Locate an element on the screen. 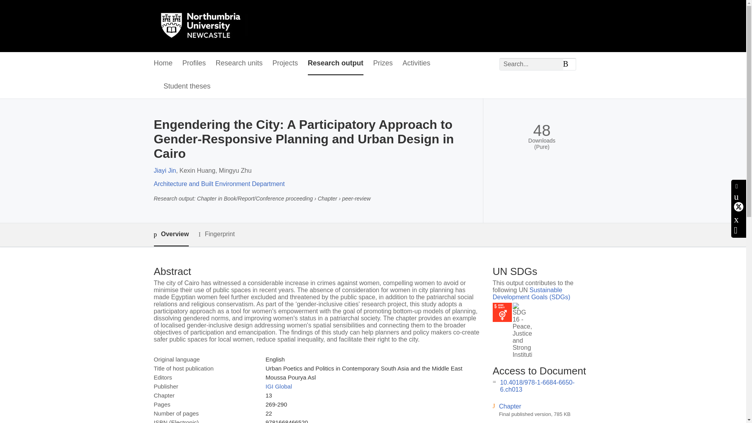 The height and width of the screenshot is (423, 752). Architecture and Built Environment Department is located at coordinates (219, 184).